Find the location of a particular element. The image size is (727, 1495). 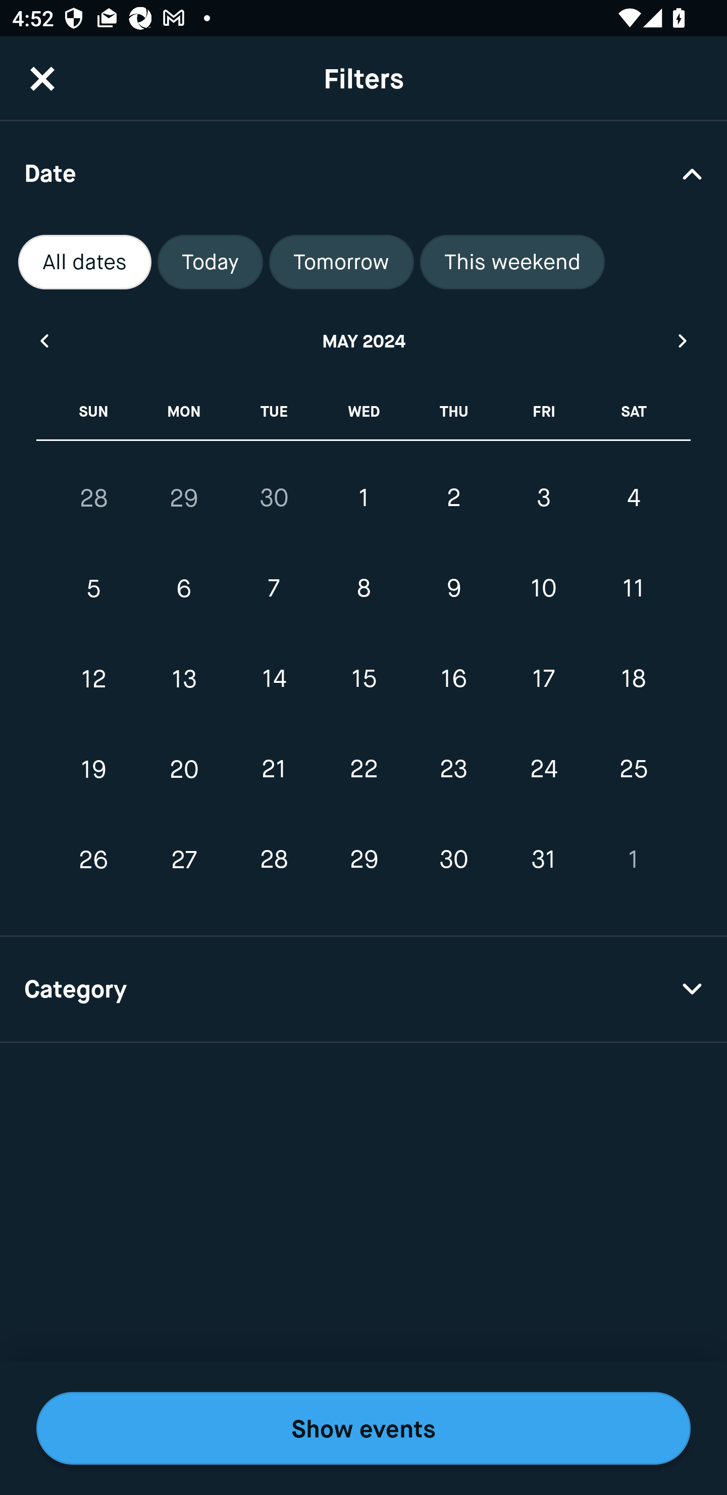

19 is located at coordinates (94, 769).